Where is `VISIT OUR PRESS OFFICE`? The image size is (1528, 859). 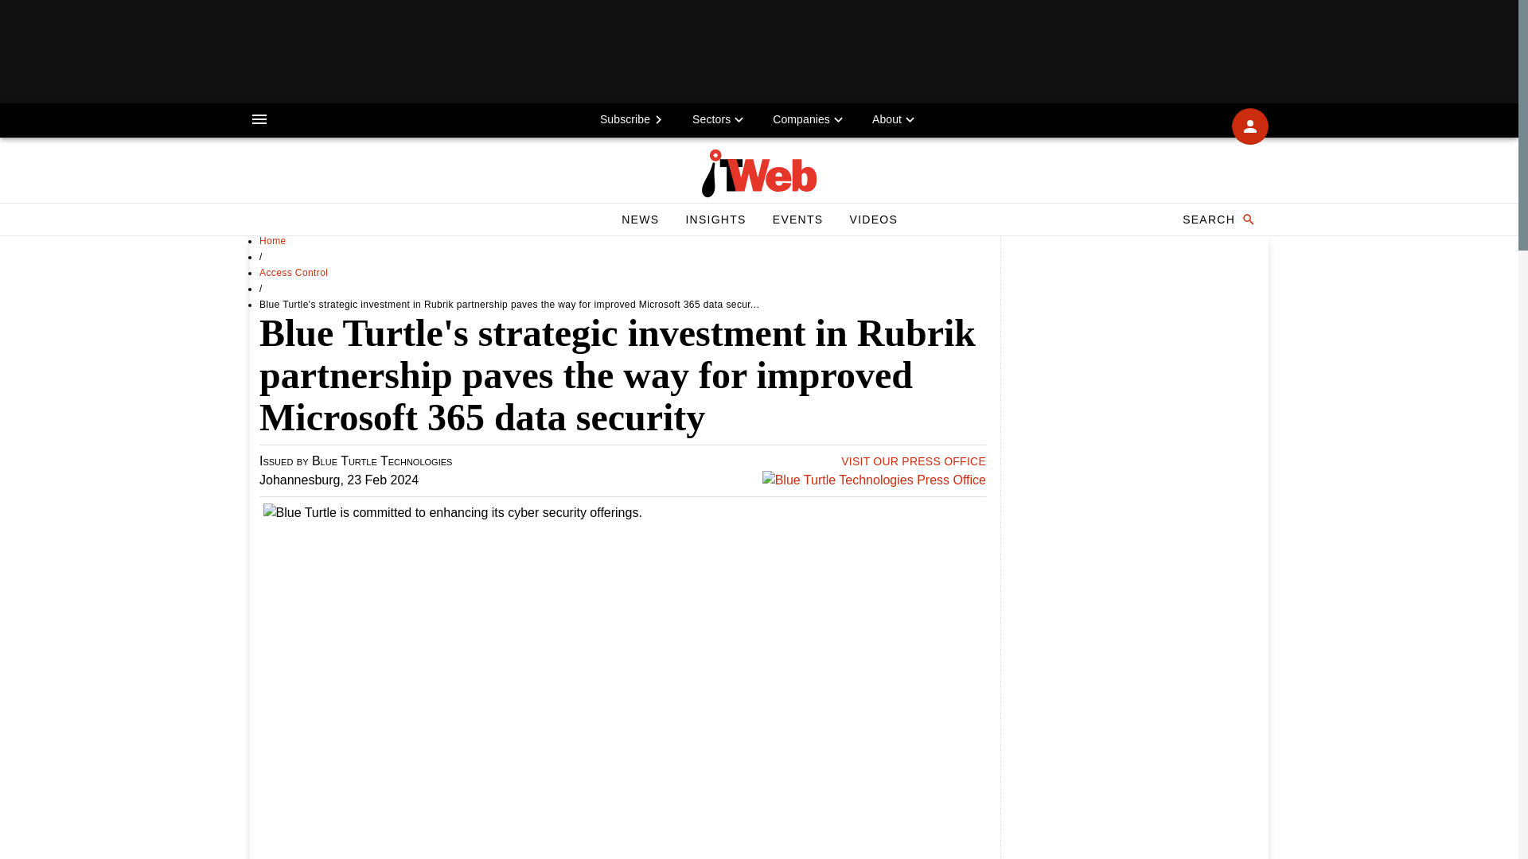
VISIT OUR PRESS OFFICE is located at coordinates (914, 461).